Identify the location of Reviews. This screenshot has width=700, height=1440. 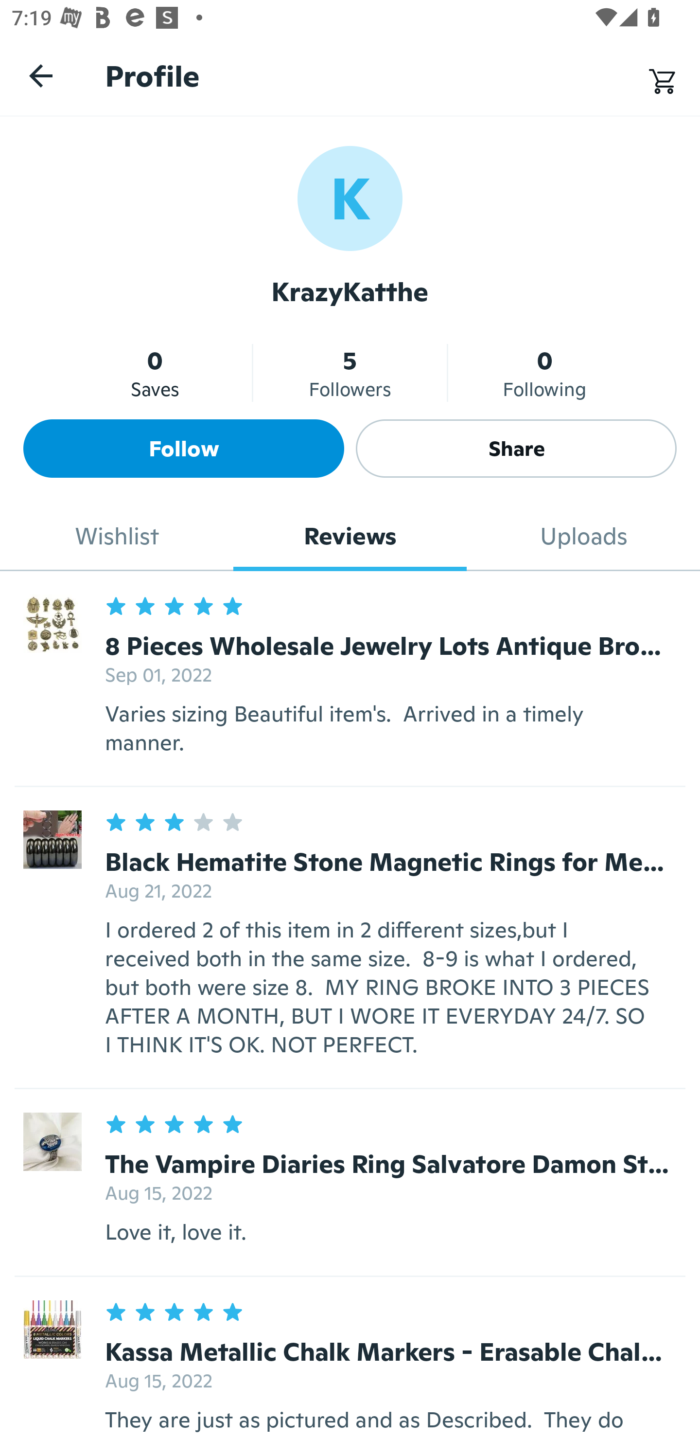
(350, 536).